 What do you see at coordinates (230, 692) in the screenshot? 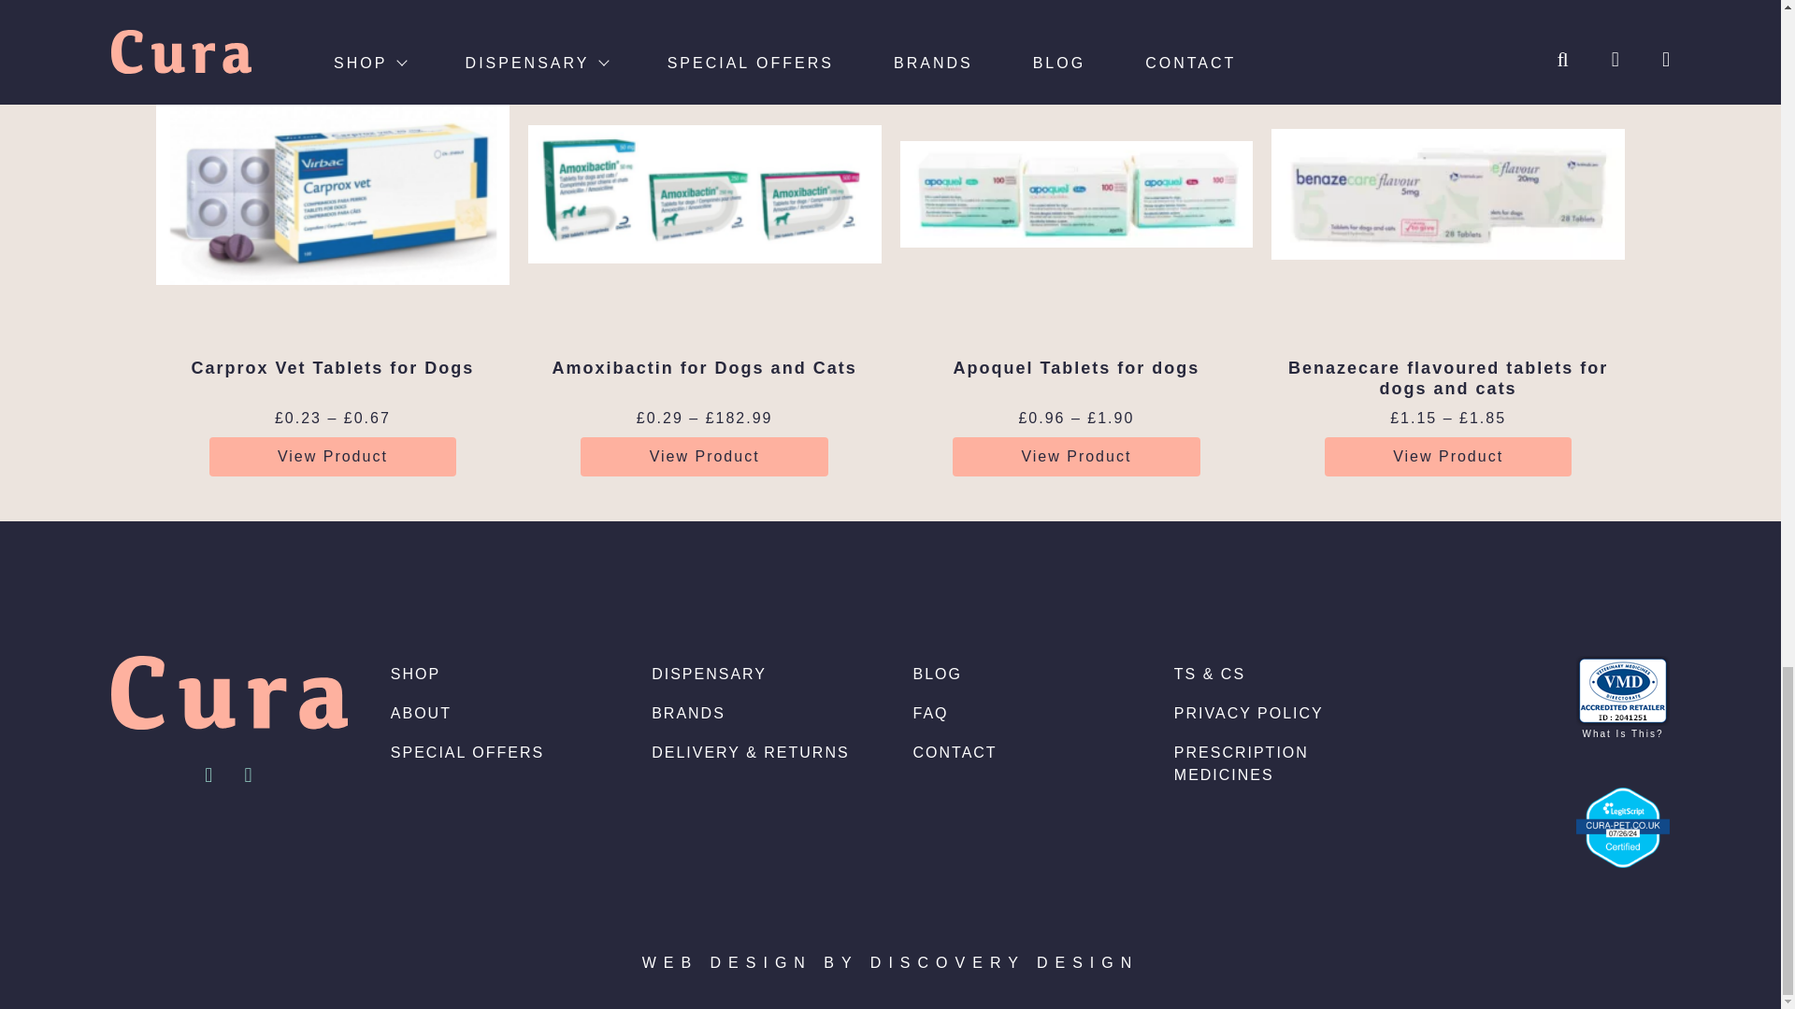
I see `Cura` at bounding box center [230, 692].